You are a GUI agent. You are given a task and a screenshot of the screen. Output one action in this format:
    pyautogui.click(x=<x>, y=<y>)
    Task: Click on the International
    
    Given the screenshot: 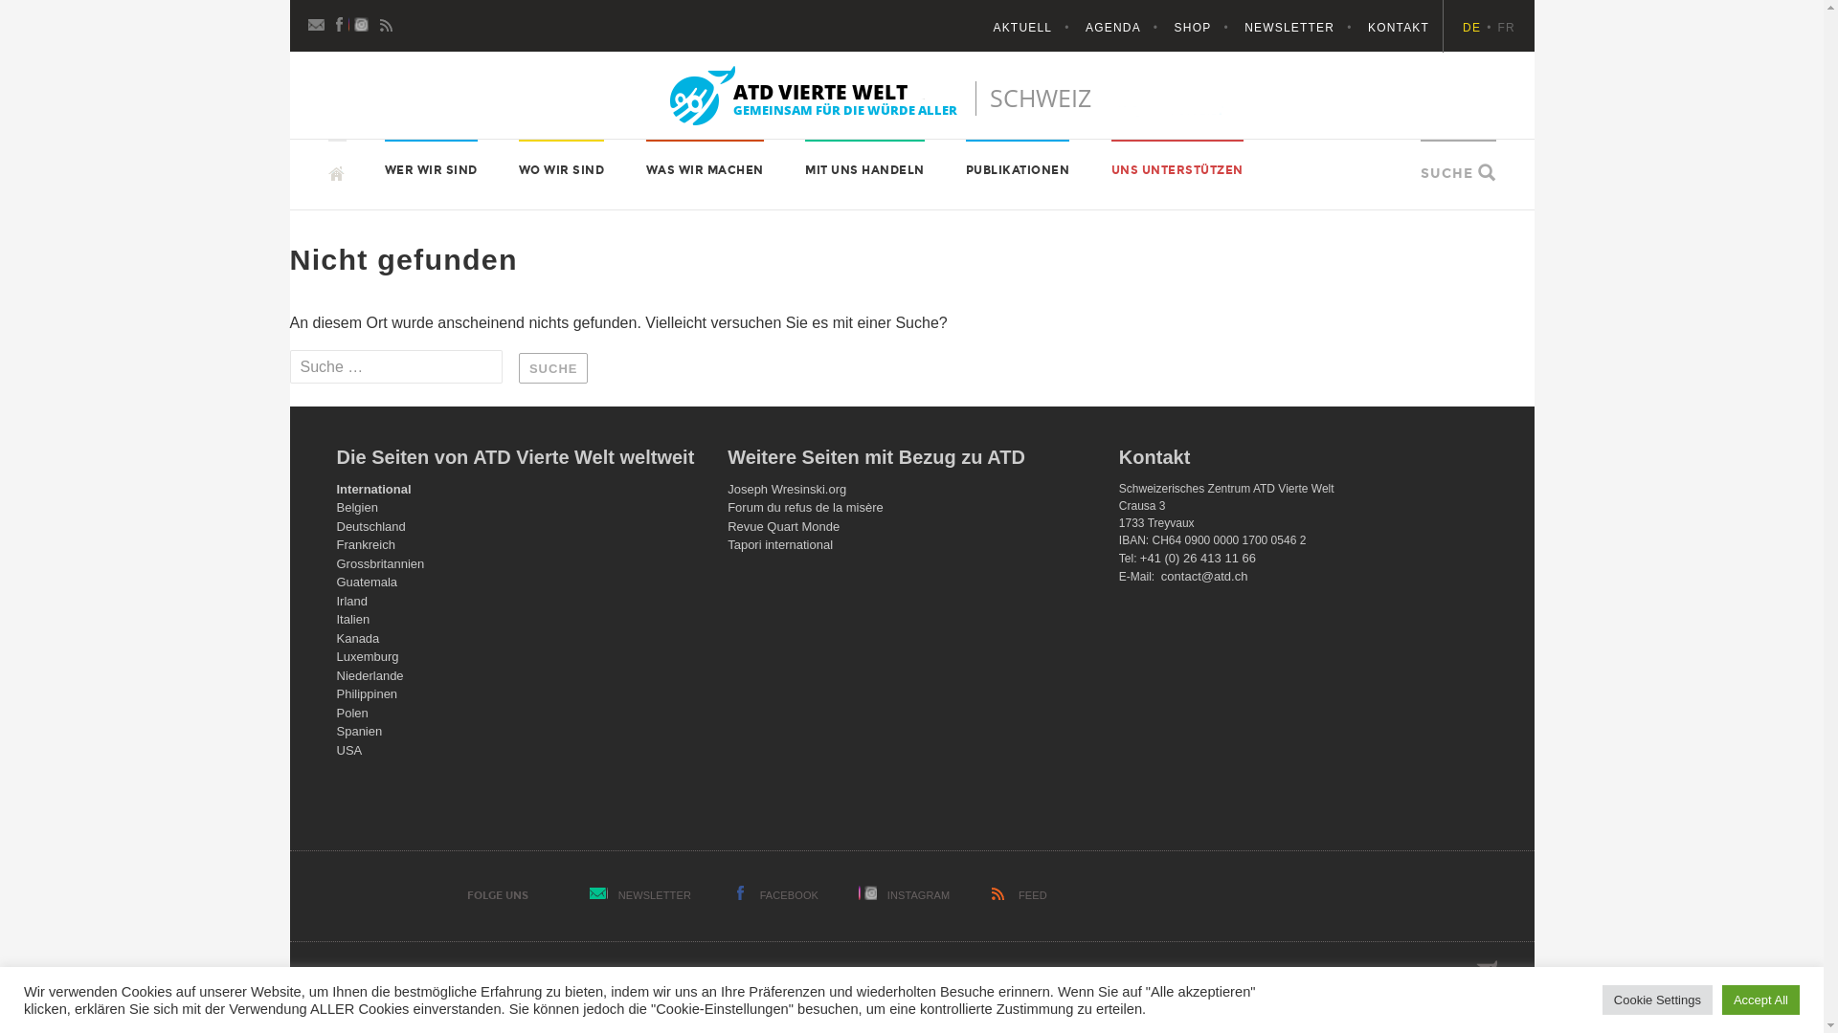 What is the action you would take?
    pyautogui.click(x=374, y=490)
    